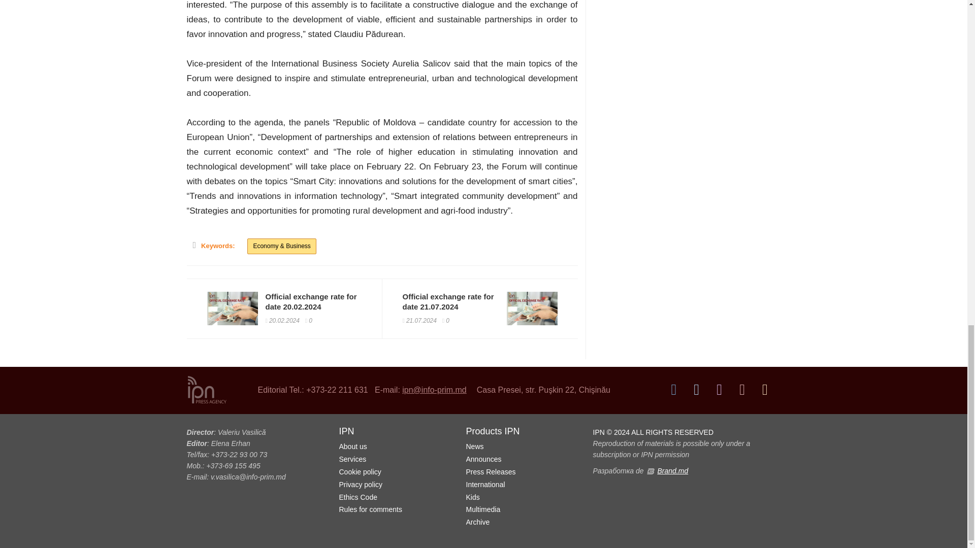 The image size is (975, 548). Describe the element at coordinates (697, 390) in the screenshot. I see `twitter` at that location.